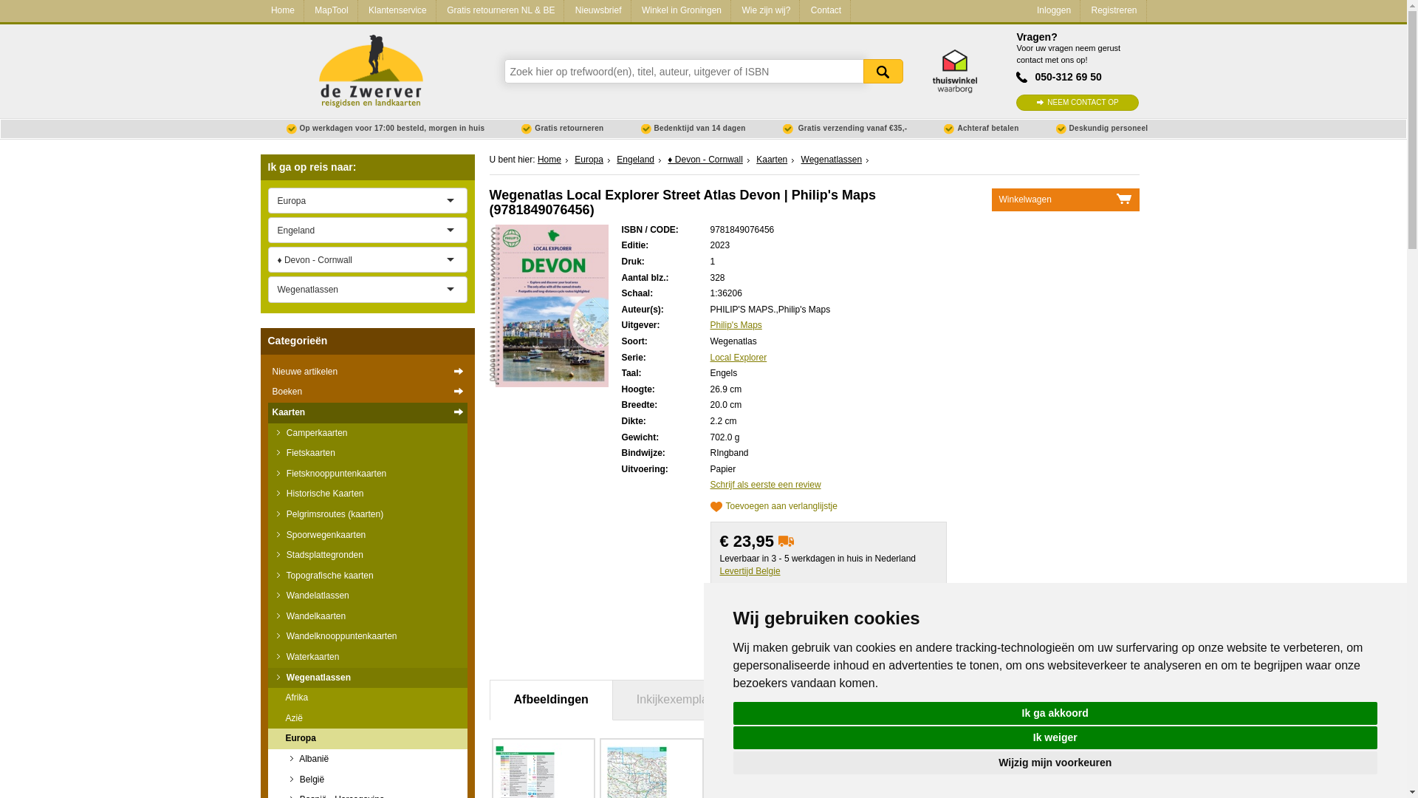  Describe the element at coordinates (824, 11) in the screenshot. I see `Contact` at that location.